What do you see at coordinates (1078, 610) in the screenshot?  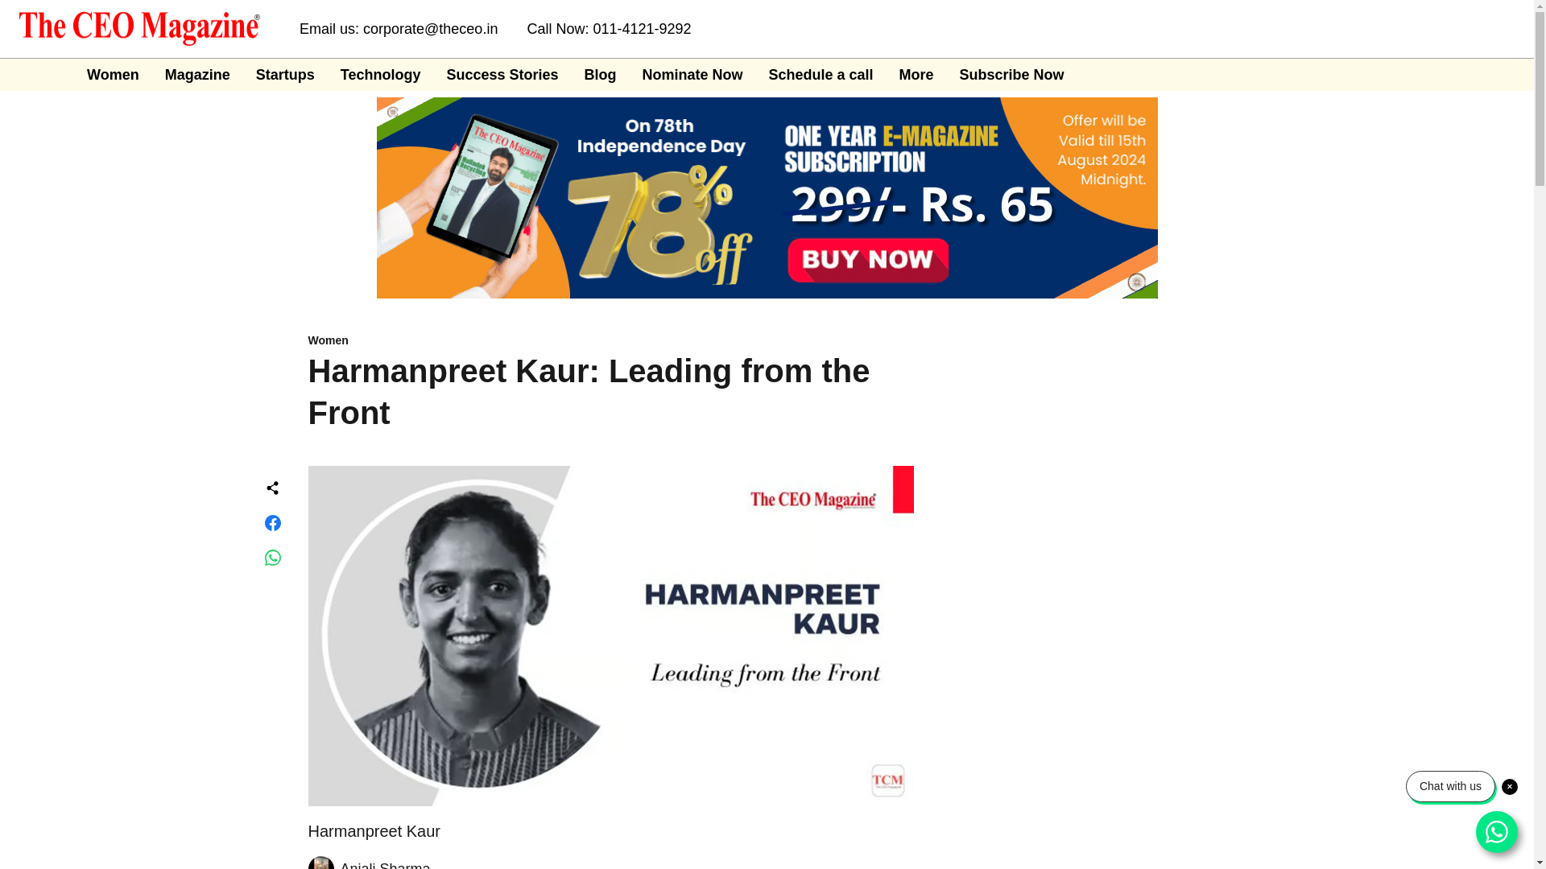 I see `Advertisement` at bounding box center [1078, 610].